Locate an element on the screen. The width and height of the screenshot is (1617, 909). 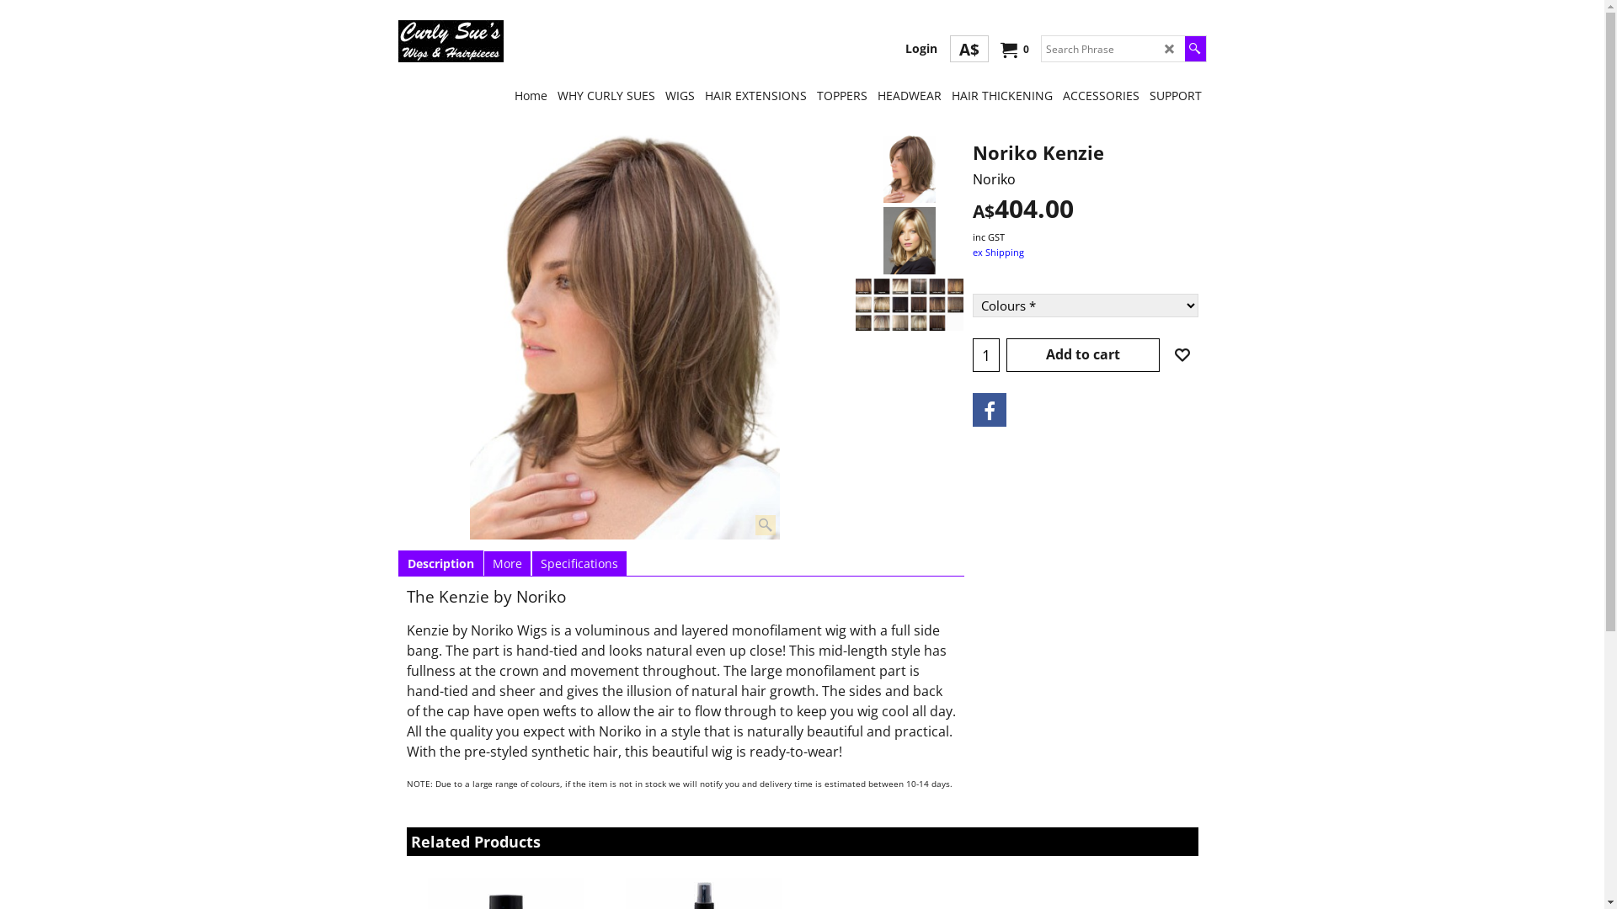
More is located at coordinates (507, 564).